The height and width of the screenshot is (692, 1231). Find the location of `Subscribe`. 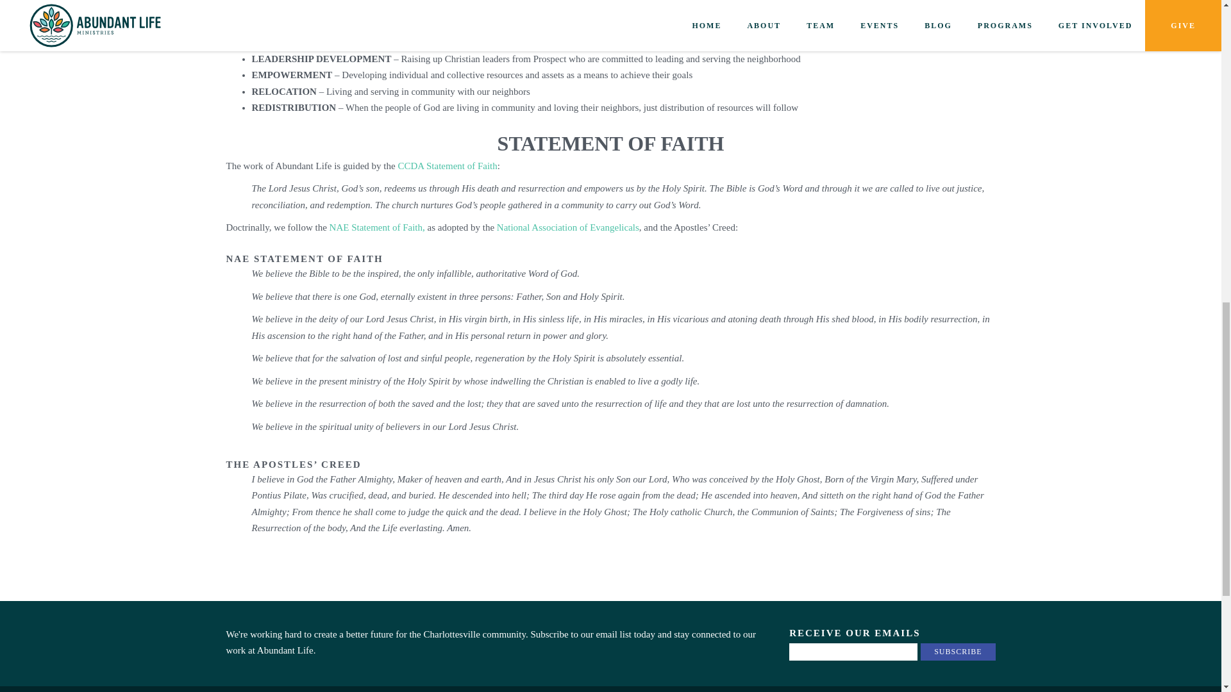

Subscribe is located at coordinates (958, 652).